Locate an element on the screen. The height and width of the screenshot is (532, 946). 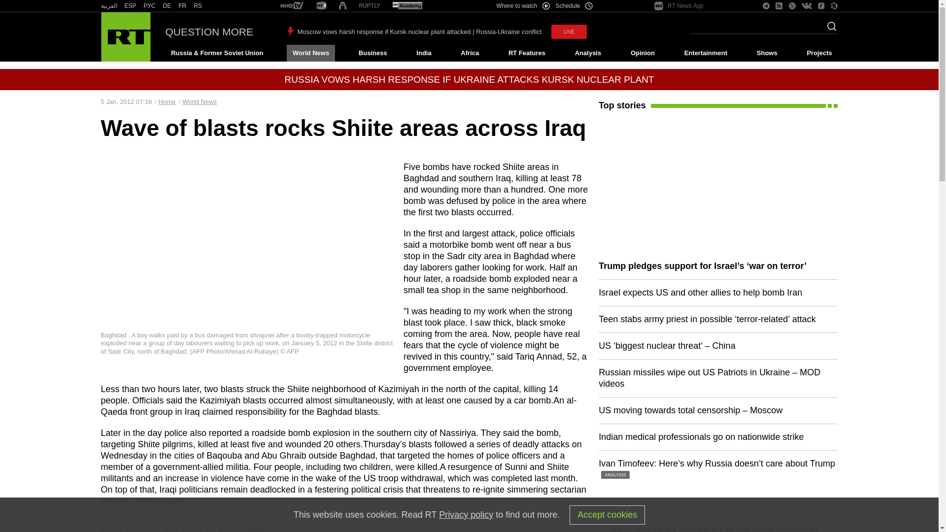
India is located at coordinates (424, 53).